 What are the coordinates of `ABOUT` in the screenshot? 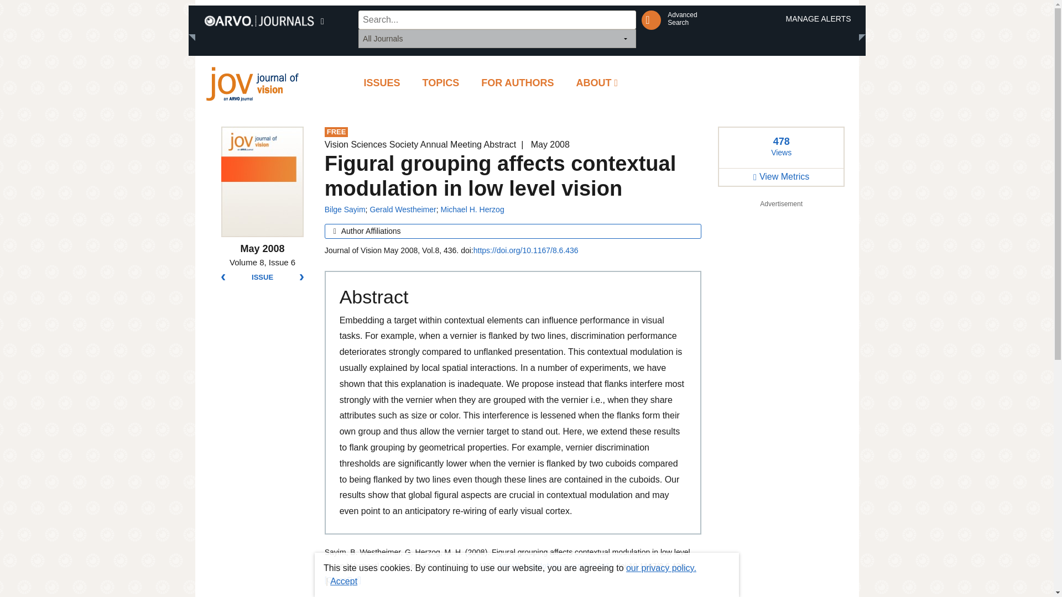 It's located at (597, 83).